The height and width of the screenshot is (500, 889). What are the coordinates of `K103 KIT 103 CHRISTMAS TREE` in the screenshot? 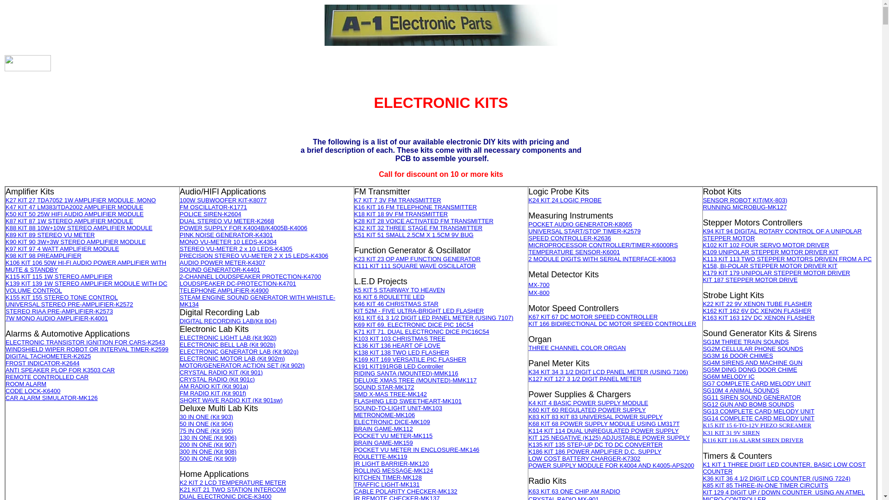 It's located at (400, 339).